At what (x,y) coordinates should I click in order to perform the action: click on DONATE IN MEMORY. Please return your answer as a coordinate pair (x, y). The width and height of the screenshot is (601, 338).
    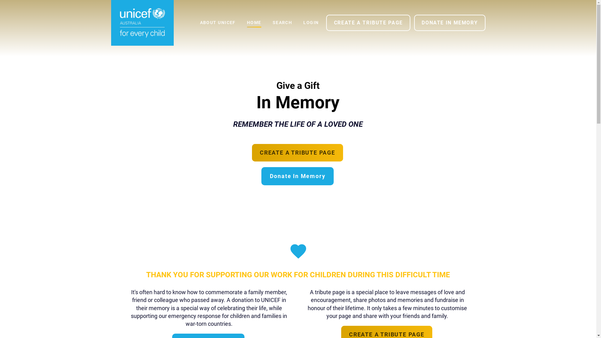
    Looking at the image, I should click on (449, 23).